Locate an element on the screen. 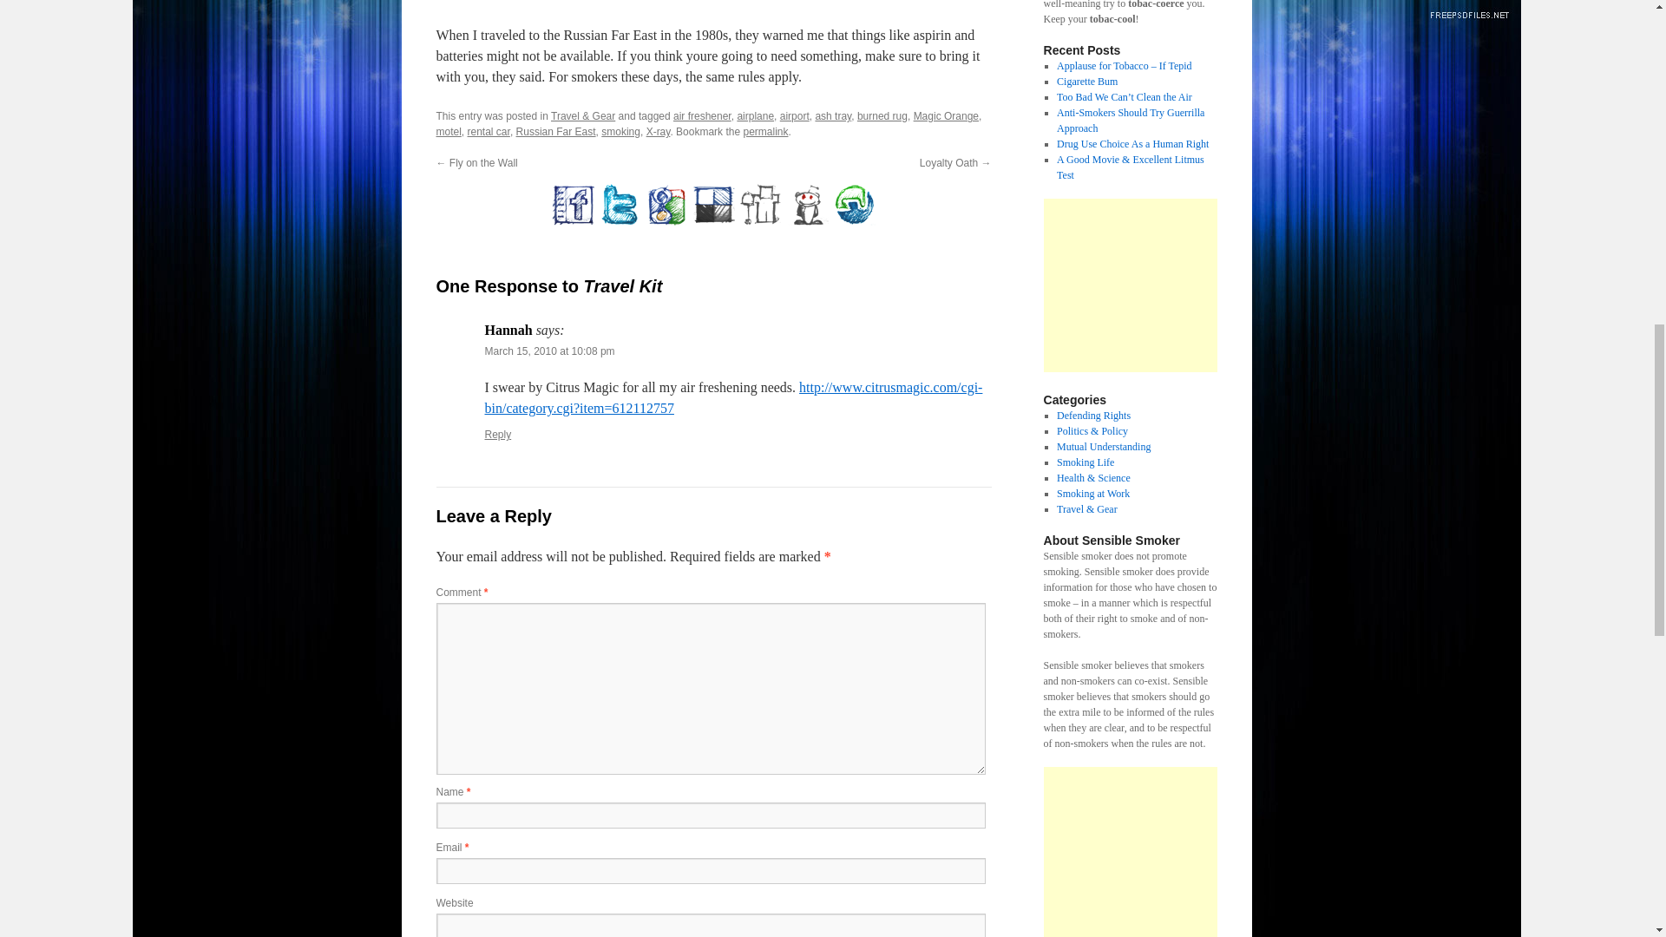 The width and height of the screenshot is (1666, 937). motel is located at coordinates (448, 131).